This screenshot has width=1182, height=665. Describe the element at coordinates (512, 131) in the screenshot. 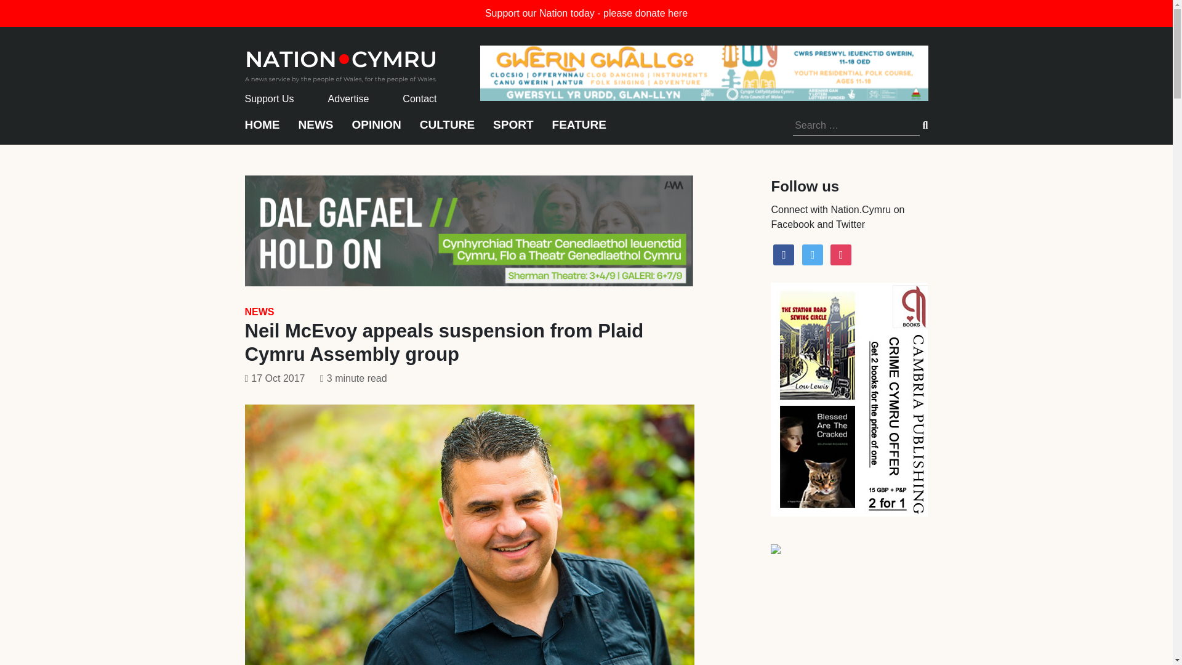

I see `SPORT` at that location.